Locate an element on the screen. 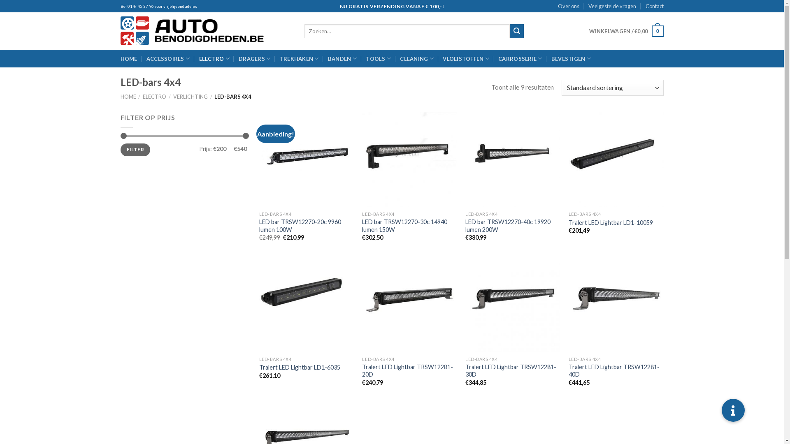 The height and width of the screenshot is (444, 790). VLOEISTOFFEN is located at coordinates (466, 59).